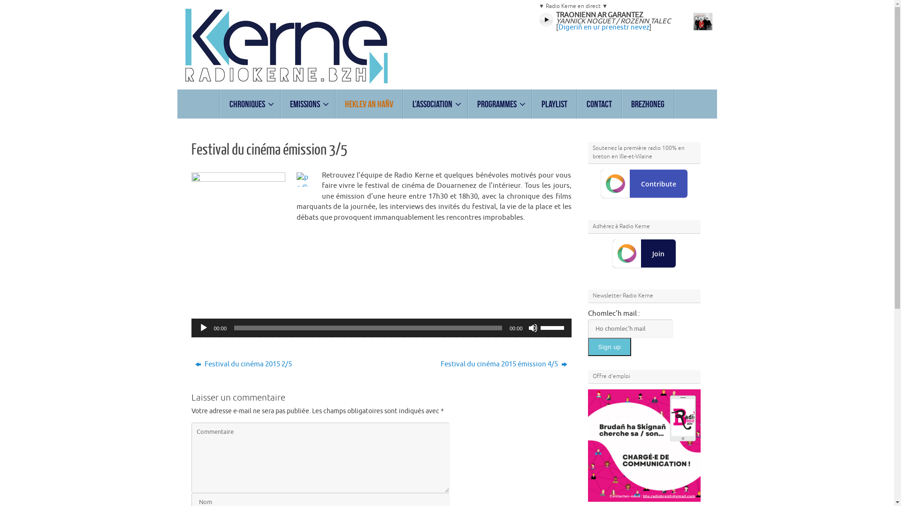 This screenshot has width=901, height=506. Describe the element at coordinates (176, 104) in the screenshot. I see `Passer au contenu` at that location.